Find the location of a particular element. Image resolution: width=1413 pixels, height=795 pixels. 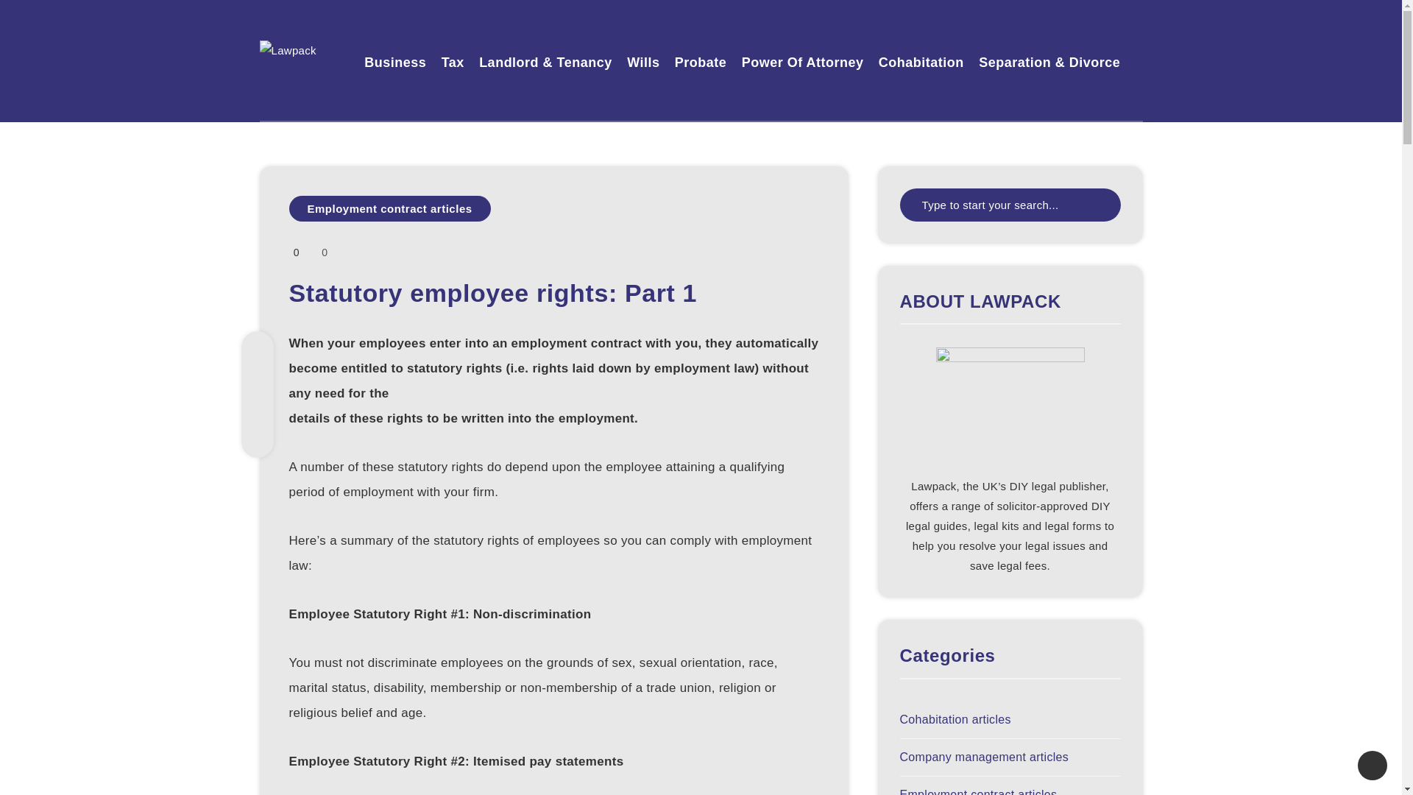

Views is located at coordinates (294, 252).